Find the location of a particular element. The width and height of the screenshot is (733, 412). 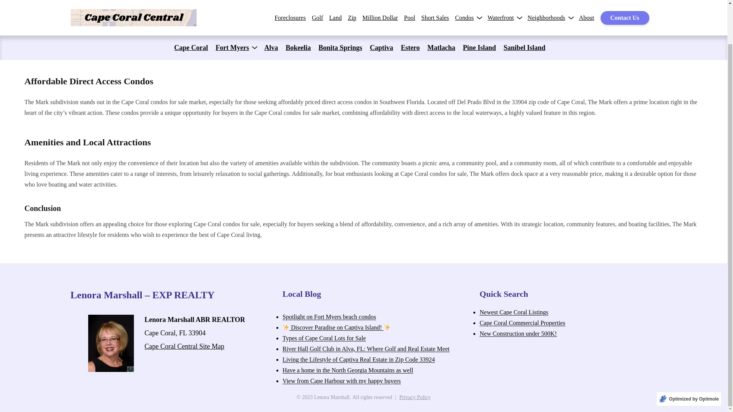

Cape Coral is located at coordinates (191, 4).